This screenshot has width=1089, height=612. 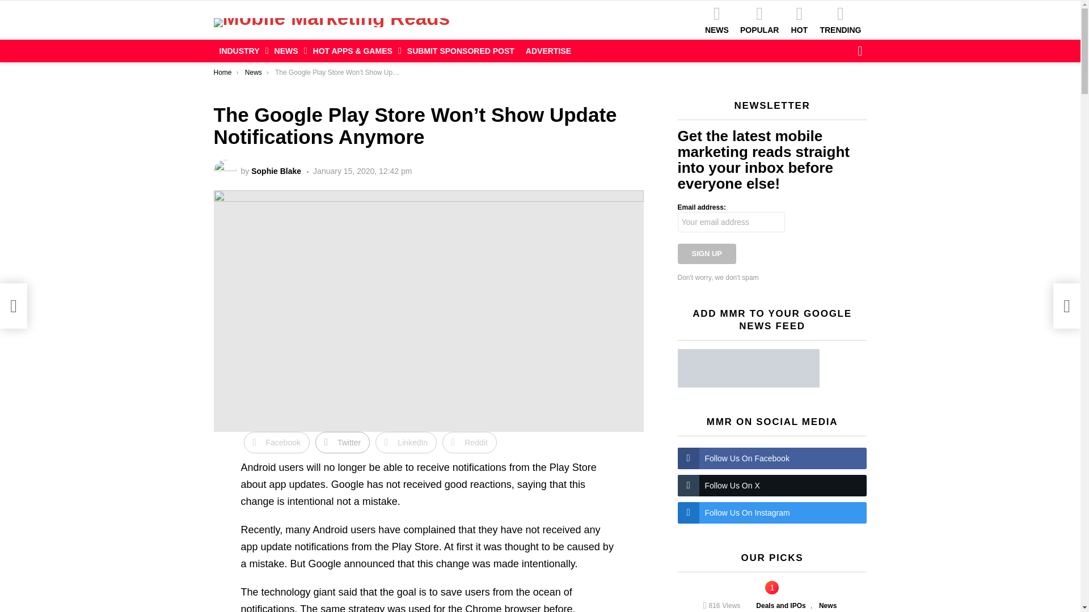 I want to click on POPULAR, so click(x=759, y=19).